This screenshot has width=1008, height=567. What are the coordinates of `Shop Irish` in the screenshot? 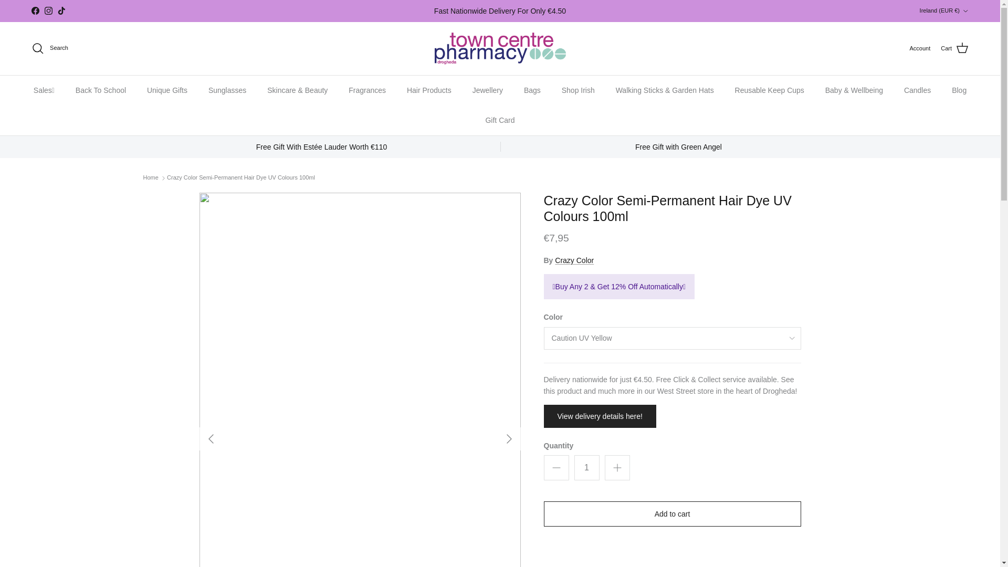 It's located at (578, 90).